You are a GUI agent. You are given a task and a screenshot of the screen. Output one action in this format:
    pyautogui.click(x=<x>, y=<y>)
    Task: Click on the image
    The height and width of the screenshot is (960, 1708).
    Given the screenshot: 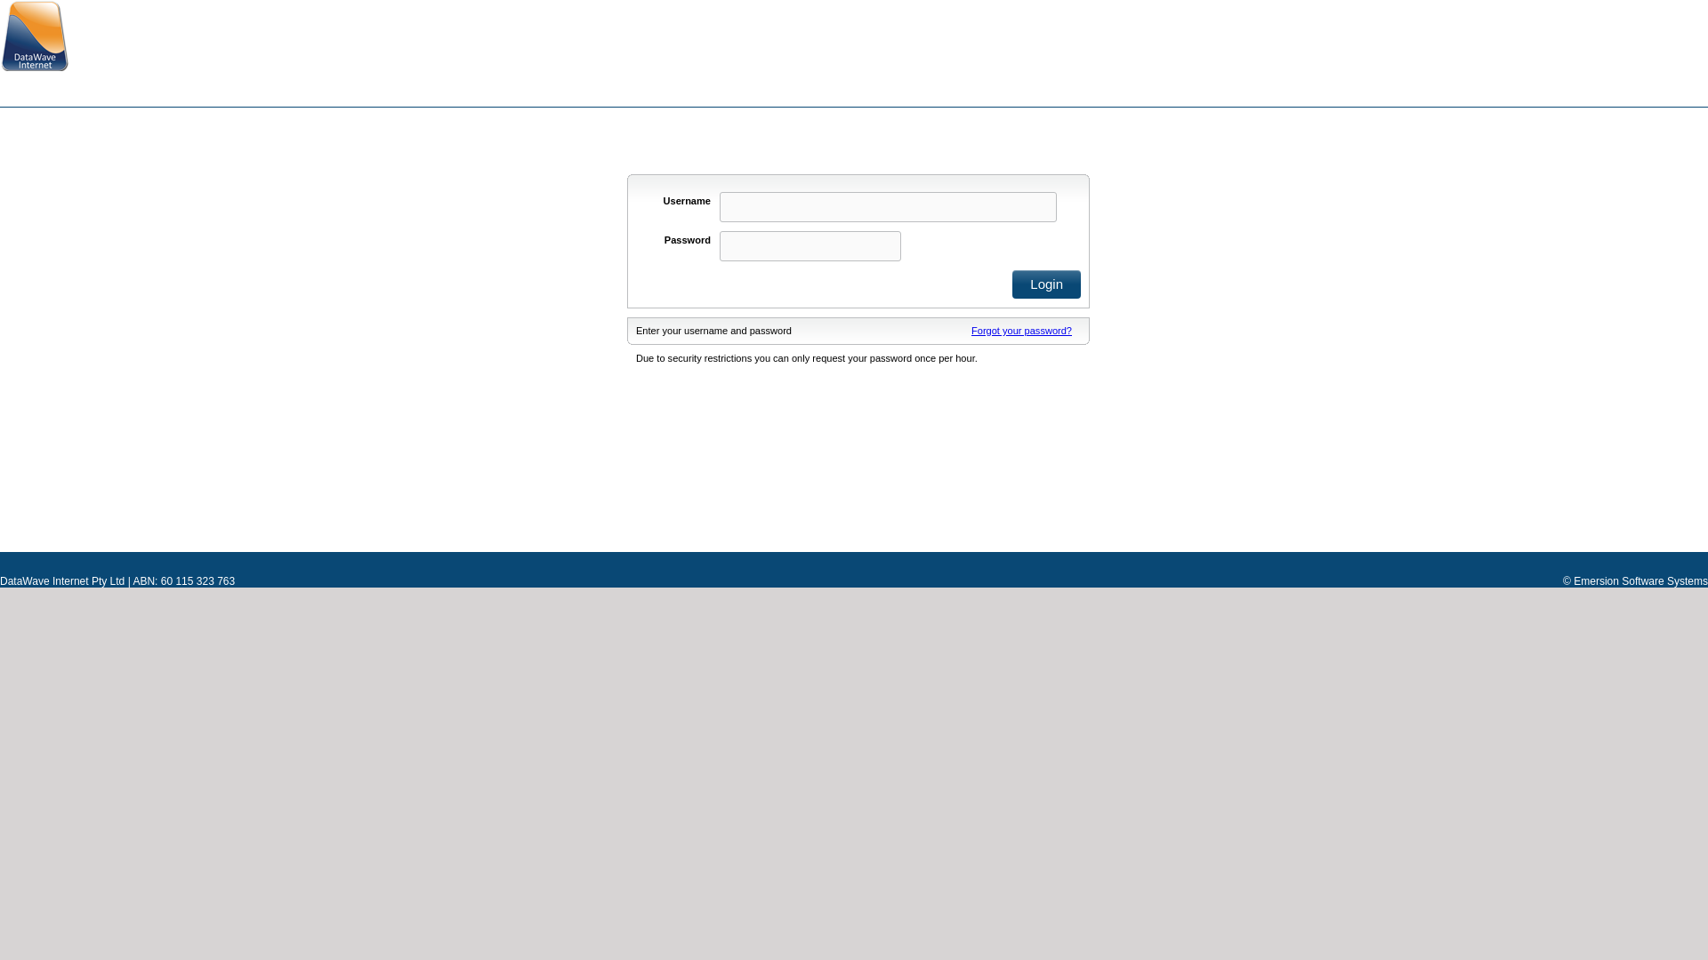 What is the action you would take?
    pyautogui.click(x=34, y=36)
    